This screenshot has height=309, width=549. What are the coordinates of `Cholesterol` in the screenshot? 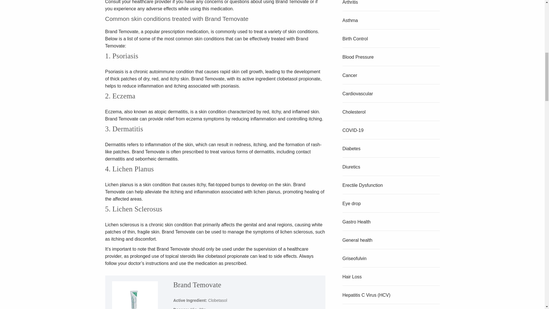 It's located at (354, 112).